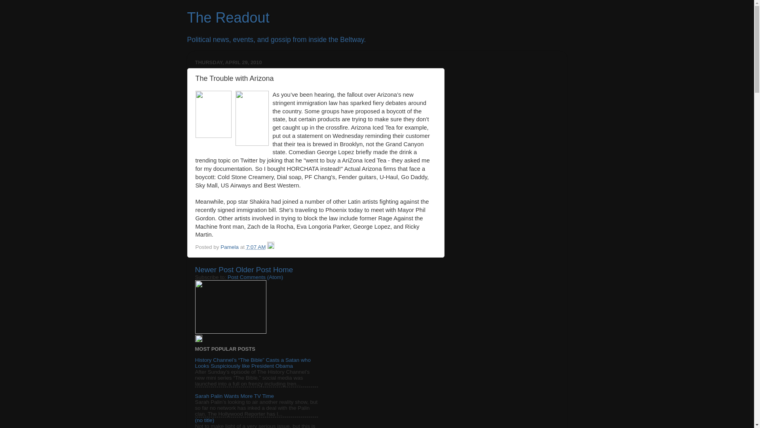  I want to click on permanent link, so click(256, 246).